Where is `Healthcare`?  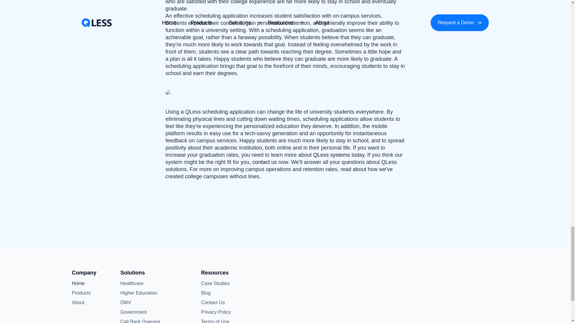
Healthcare is located at coordinates (132, 284).